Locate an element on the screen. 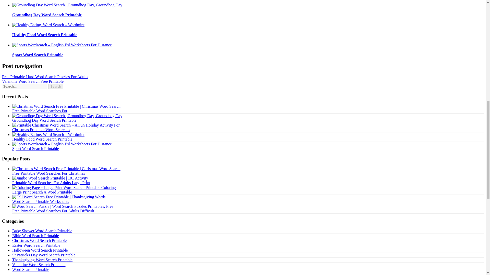 The image size is (490, 275). Sport Word Search Printable is located at coordinates (38, 55).